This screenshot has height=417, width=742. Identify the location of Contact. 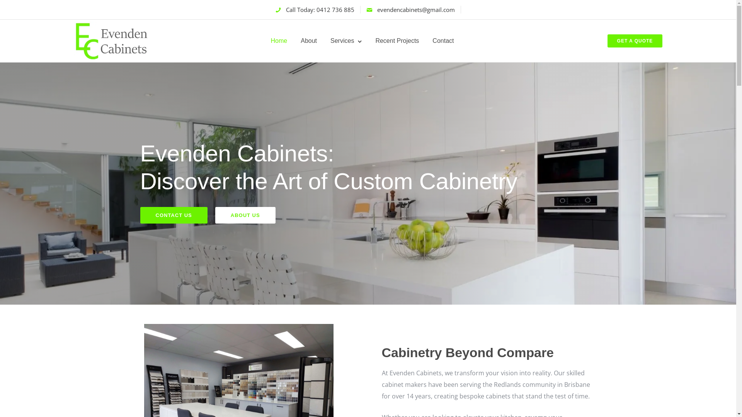
(443, 41).